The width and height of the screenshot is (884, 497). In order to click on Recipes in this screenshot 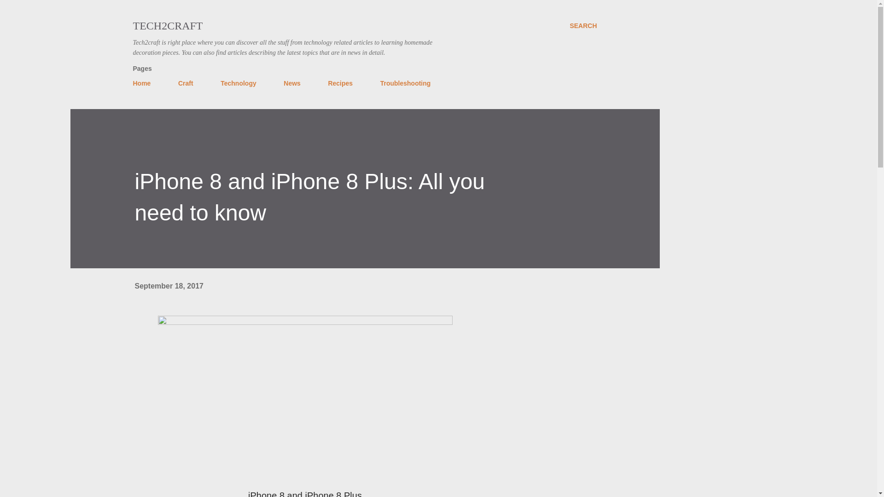, I will do `click(340, 83)`.